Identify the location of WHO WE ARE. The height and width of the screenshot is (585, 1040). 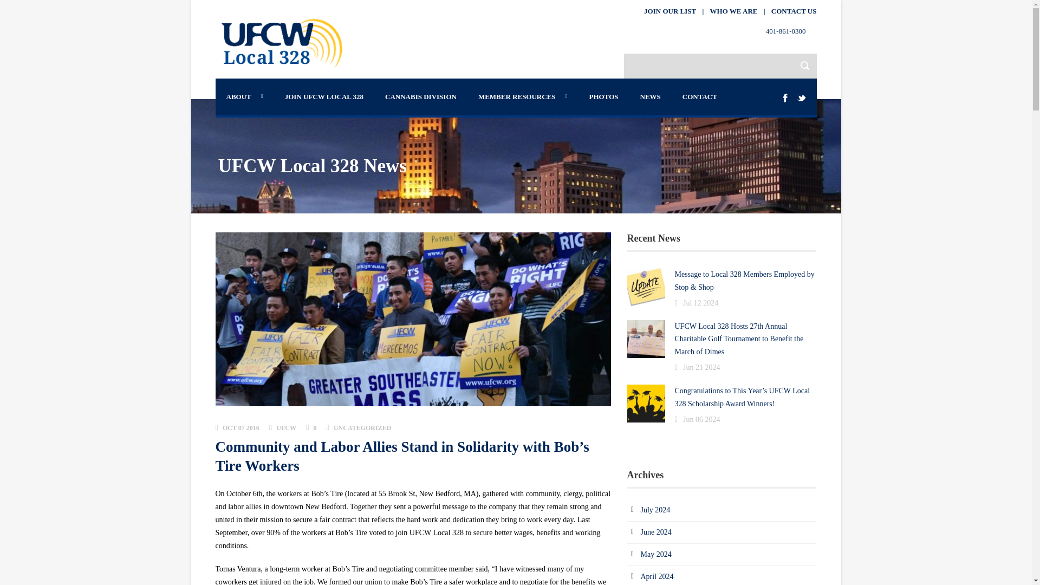
(734, 11).